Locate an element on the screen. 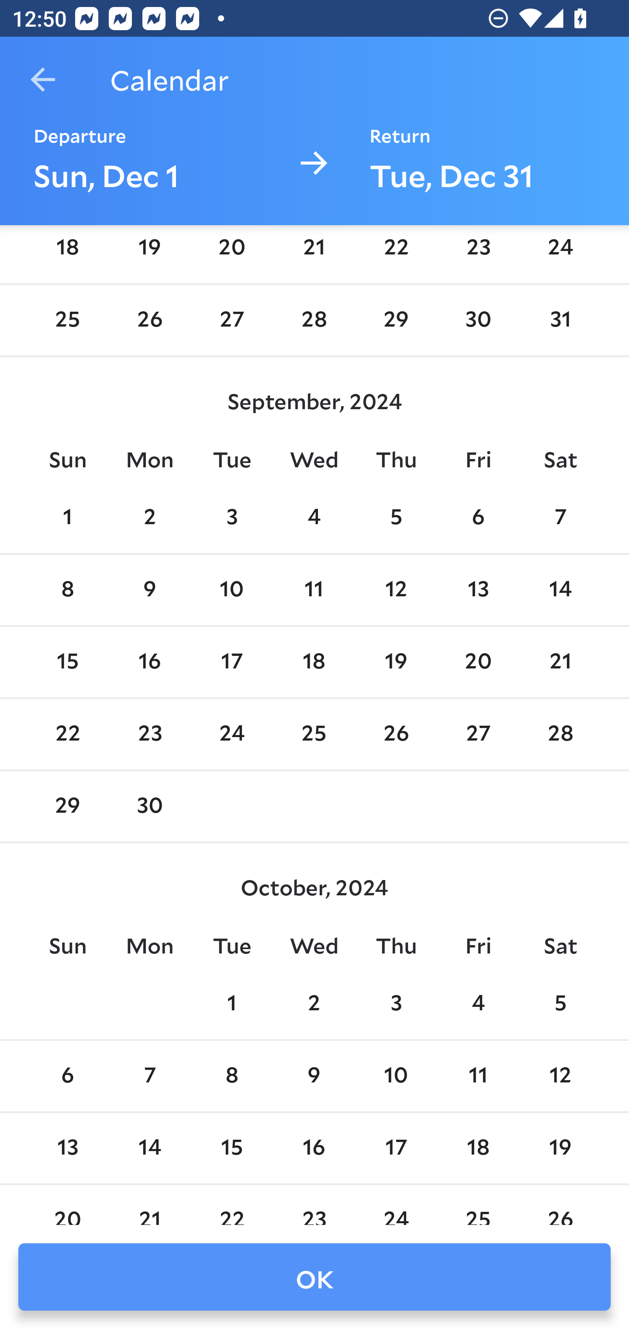 The height and width of the screenshot is (1329, 629). 17 is located at coordinates (232, 662).